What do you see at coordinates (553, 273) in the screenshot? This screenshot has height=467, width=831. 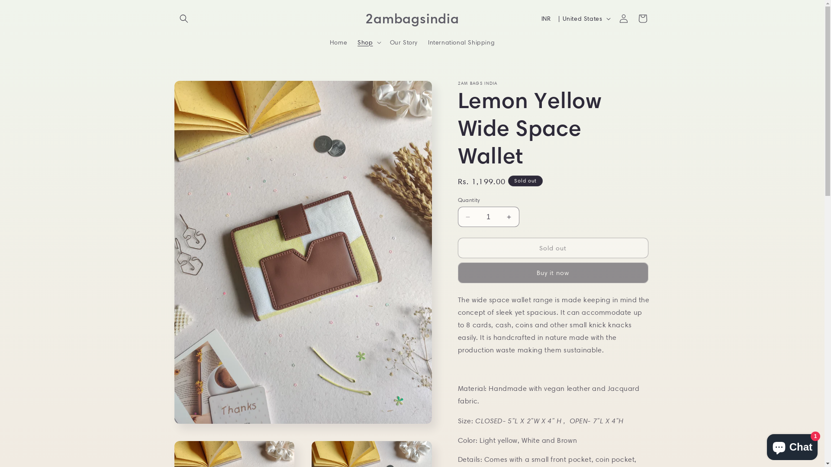 I see `Buy it now` at bounding box center [553, 273].